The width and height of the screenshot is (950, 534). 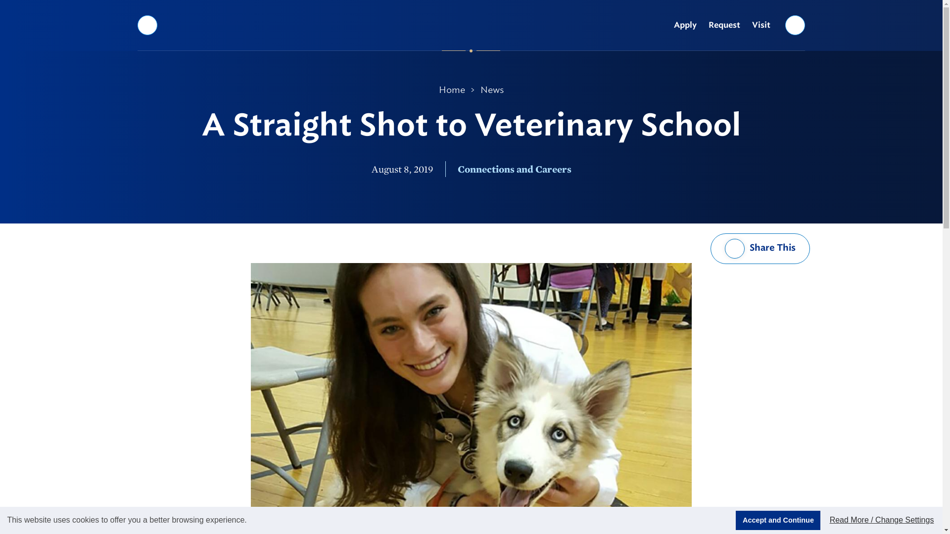 I want to click on Share This, so click(x=760, y=248).